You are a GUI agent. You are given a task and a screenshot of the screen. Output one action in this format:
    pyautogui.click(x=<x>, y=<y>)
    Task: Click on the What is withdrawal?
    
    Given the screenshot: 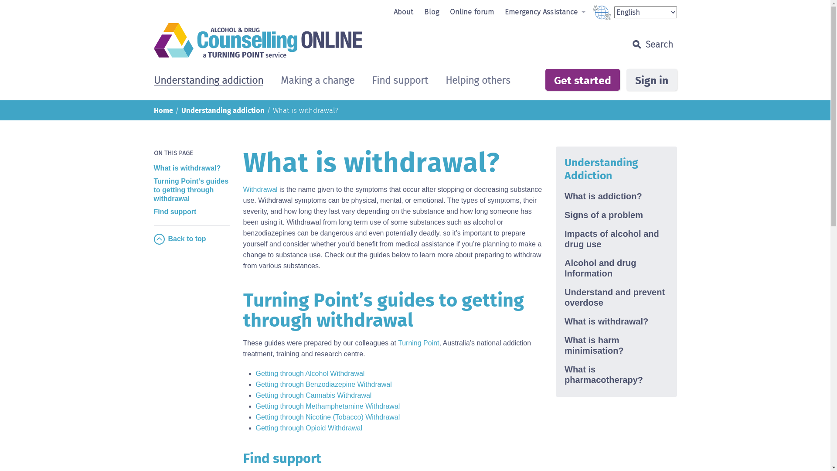 What is the action you would take?
    pyautogui.click(x=616, y=320)
    